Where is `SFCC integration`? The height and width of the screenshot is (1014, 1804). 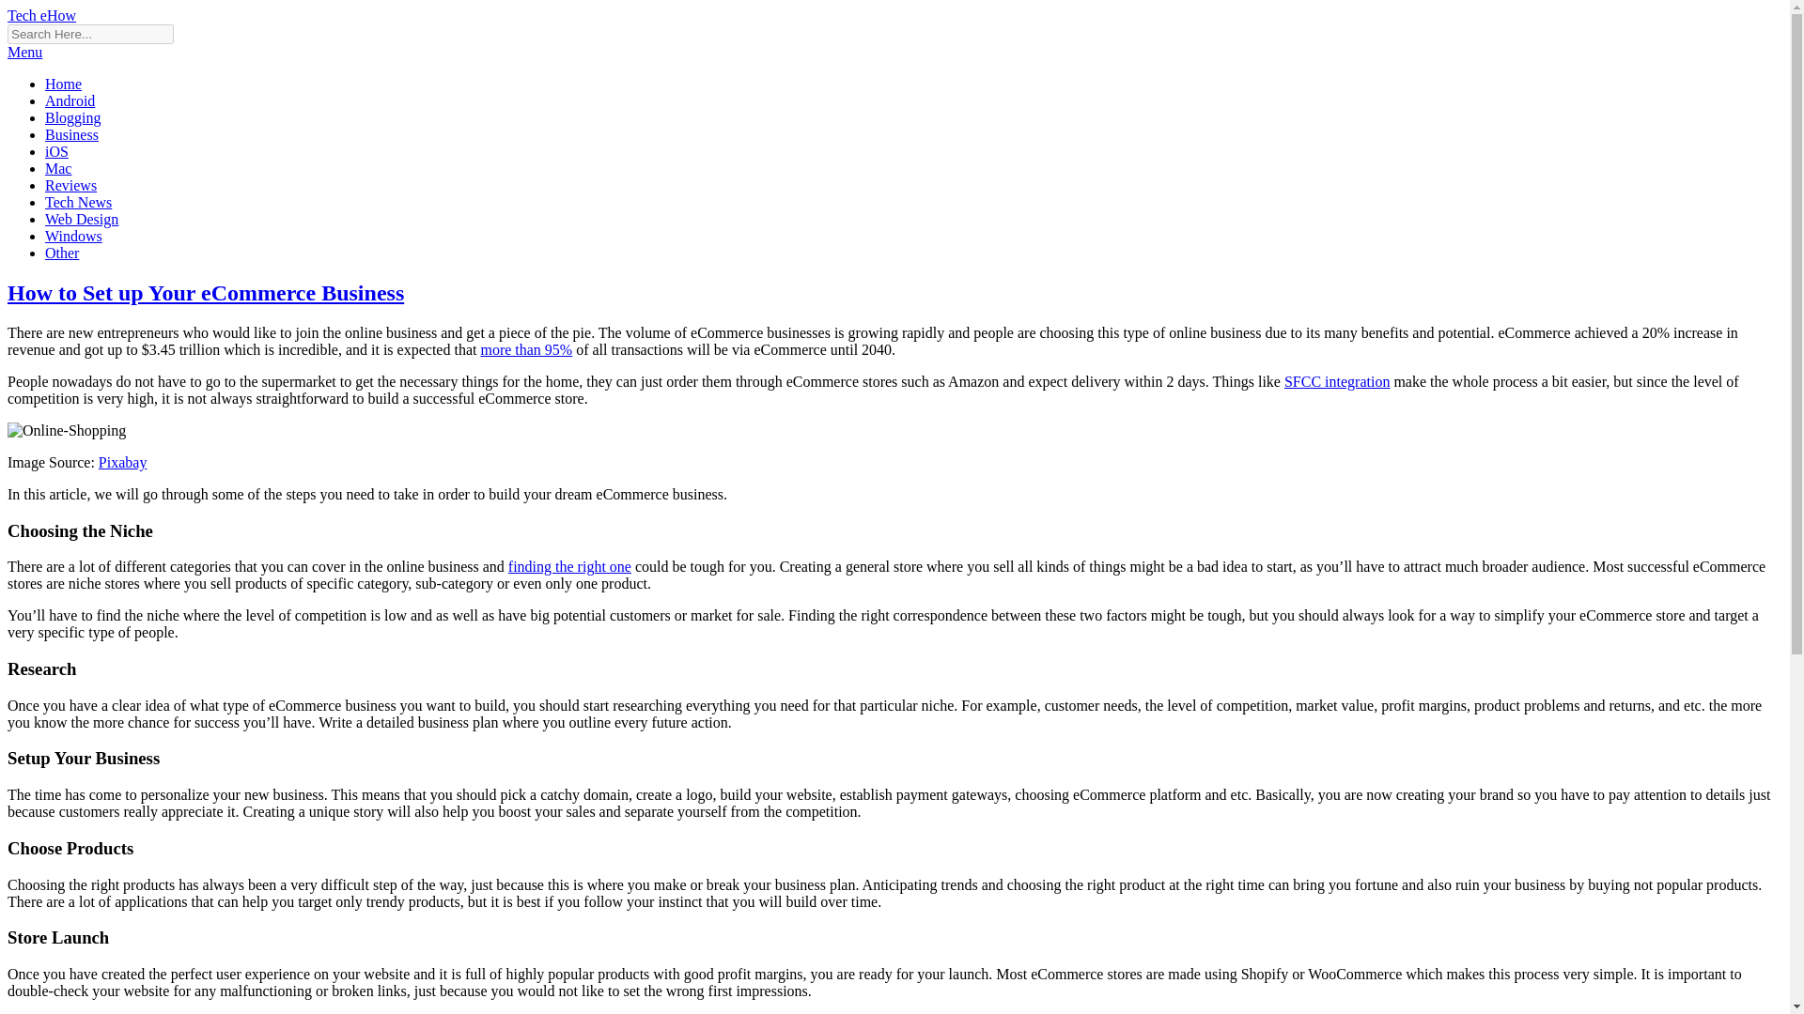
SFCC integration is located at coordinates (1336, 381).